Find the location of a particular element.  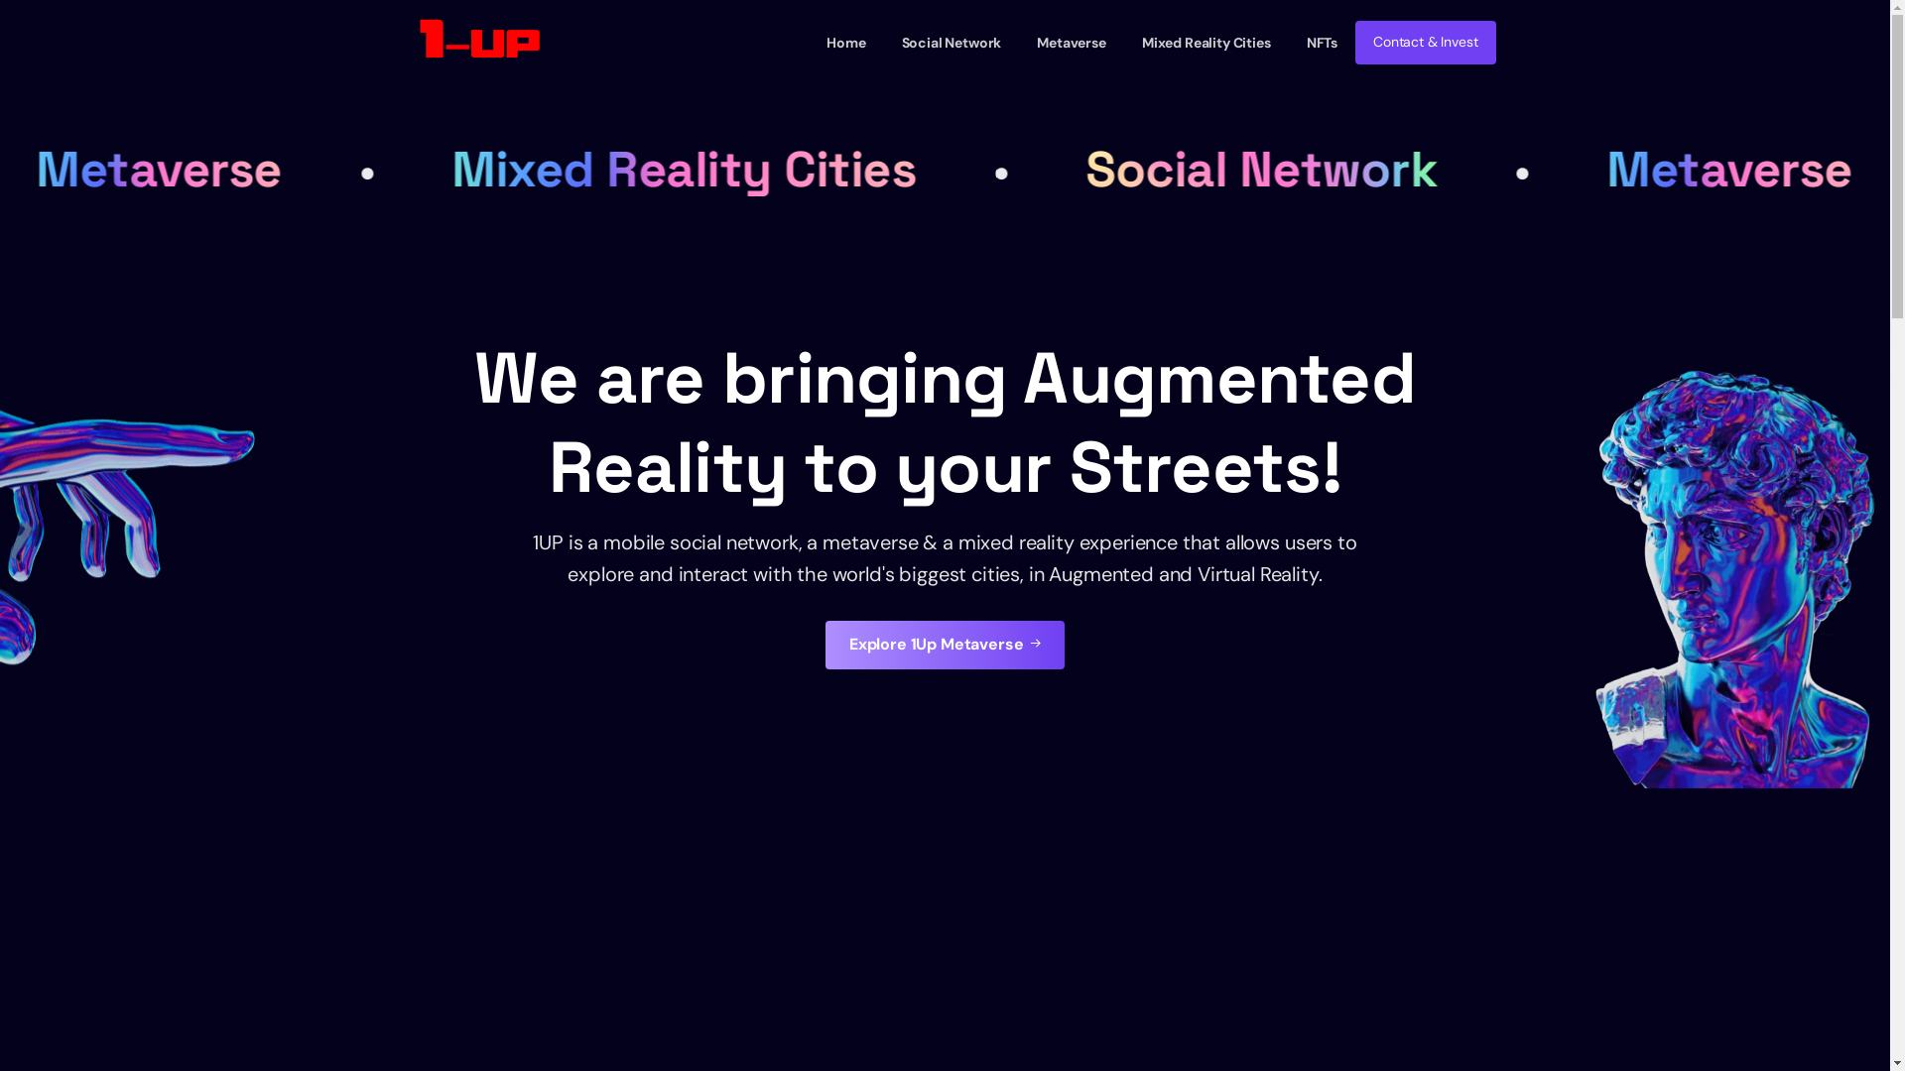

Social Network is located at coordinates (1294, 170).